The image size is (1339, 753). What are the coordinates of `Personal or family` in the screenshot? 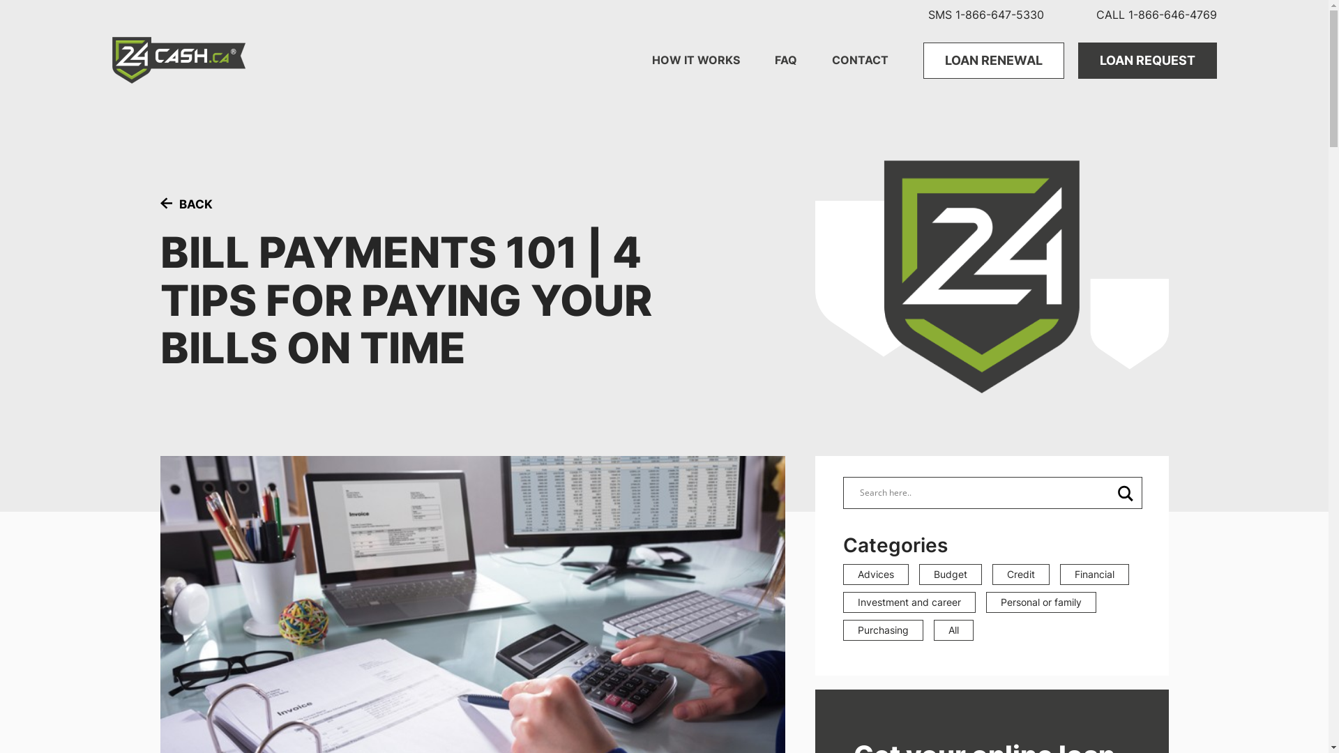 It's located at (1041, 602).